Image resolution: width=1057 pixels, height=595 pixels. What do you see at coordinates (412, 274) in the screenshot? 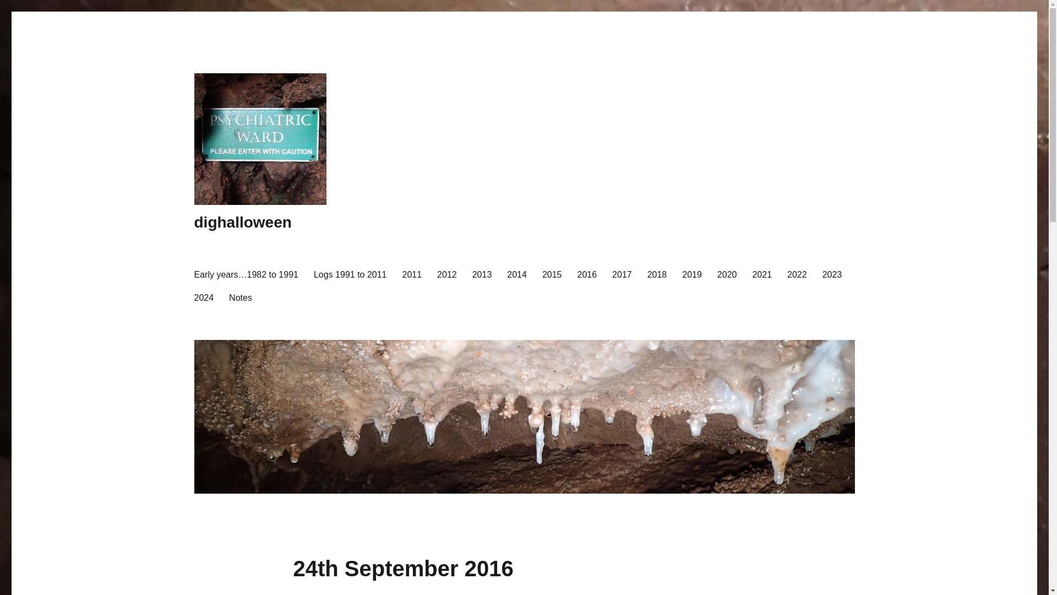
I see `2011` at bounding box center [412, 274].